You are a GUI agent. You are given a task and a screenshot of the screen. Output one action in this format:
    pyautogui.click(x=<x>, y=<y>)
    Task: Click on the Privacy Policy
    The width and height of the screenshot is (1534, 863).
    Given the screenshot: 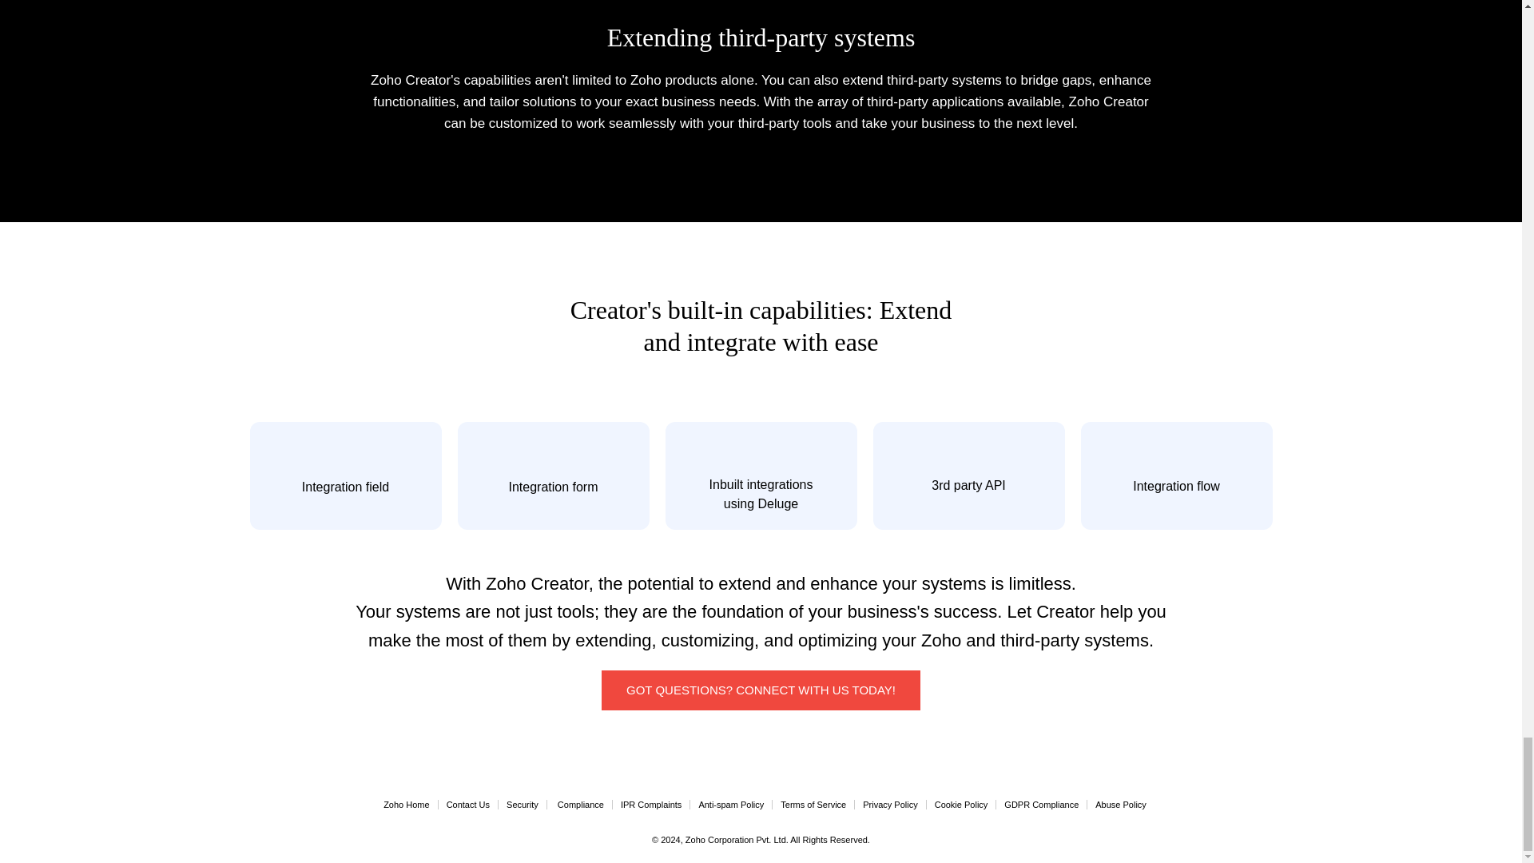 What is the action you would take?
    pyautogui.click(x=890, y=805)
    